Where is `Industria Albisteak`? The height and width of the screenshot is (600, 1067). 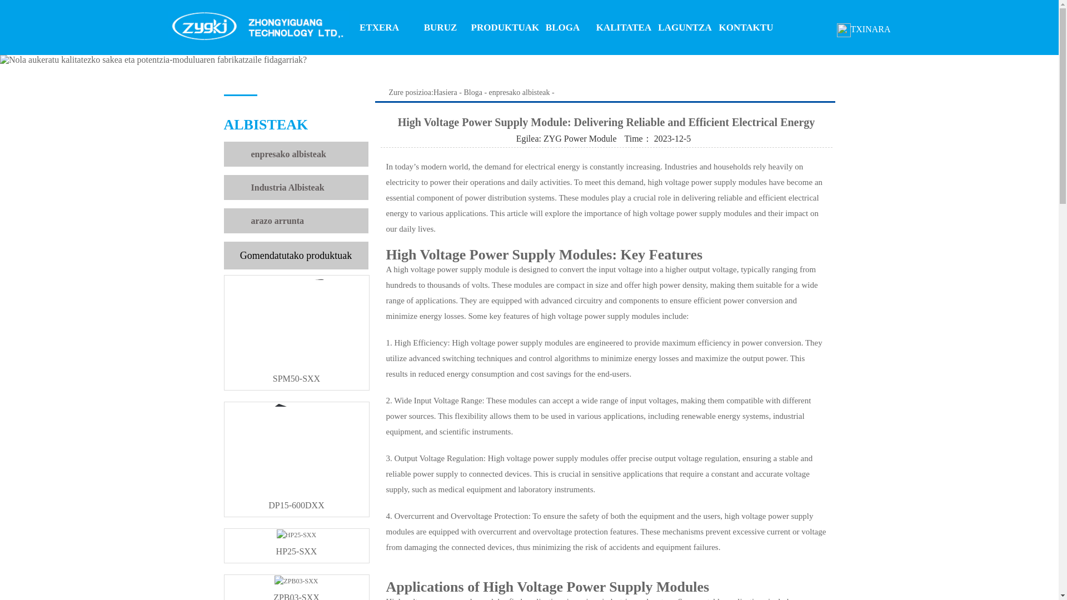
Industria Albisteak is located at coordinates (287, 187).